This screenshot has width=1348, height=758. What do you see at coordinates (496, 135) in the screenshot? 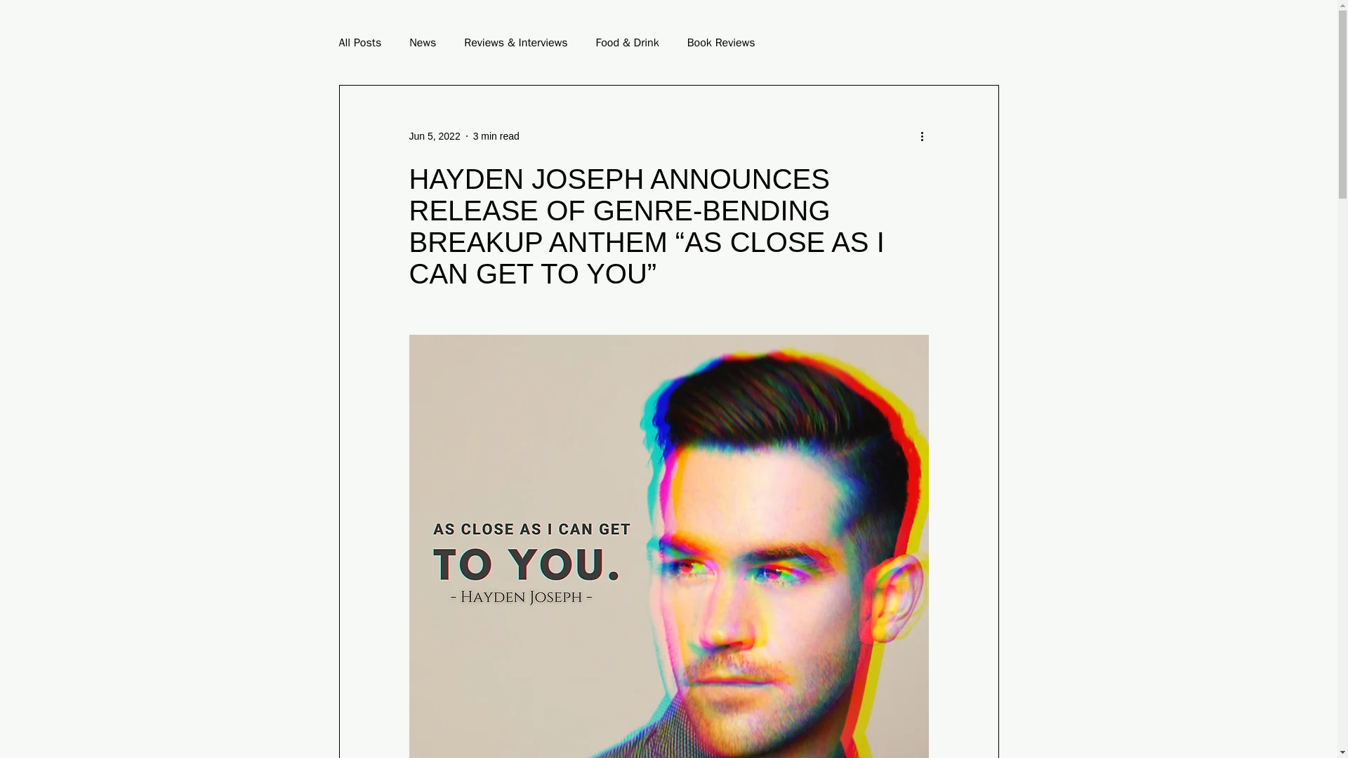
I see `3 min read` at bounding box center [496, 135].